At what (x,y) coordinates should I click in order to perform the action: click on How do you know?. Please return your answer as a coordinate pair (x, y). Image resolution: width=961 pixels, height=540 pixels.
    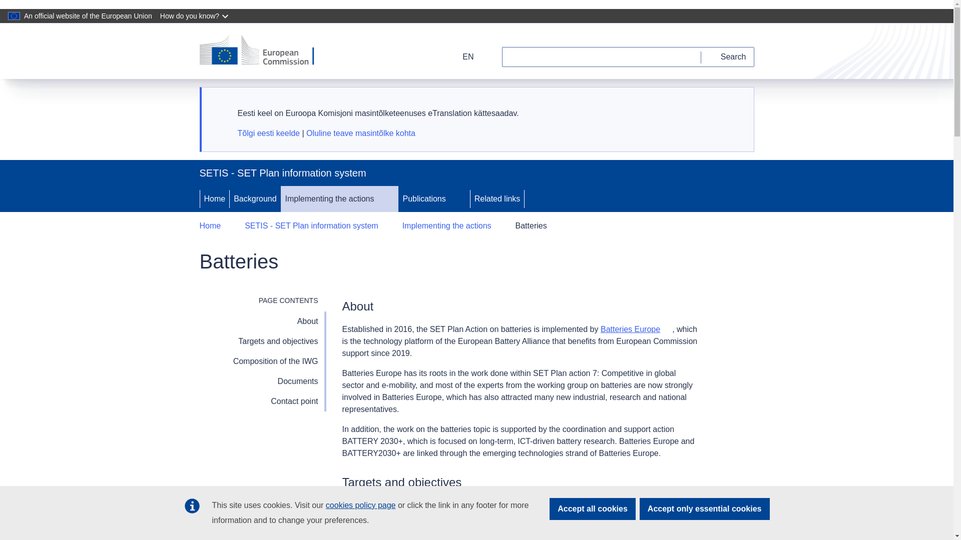
    Looking at the image, I should click on (195, 16).